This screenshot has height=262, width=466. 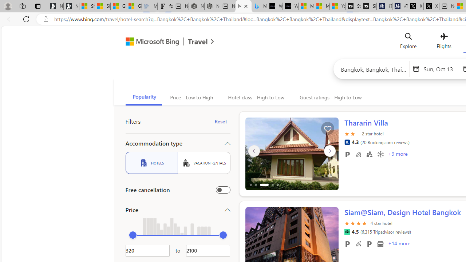 I want to click on AutomationID: TextField877, so click(x=208, y=250).